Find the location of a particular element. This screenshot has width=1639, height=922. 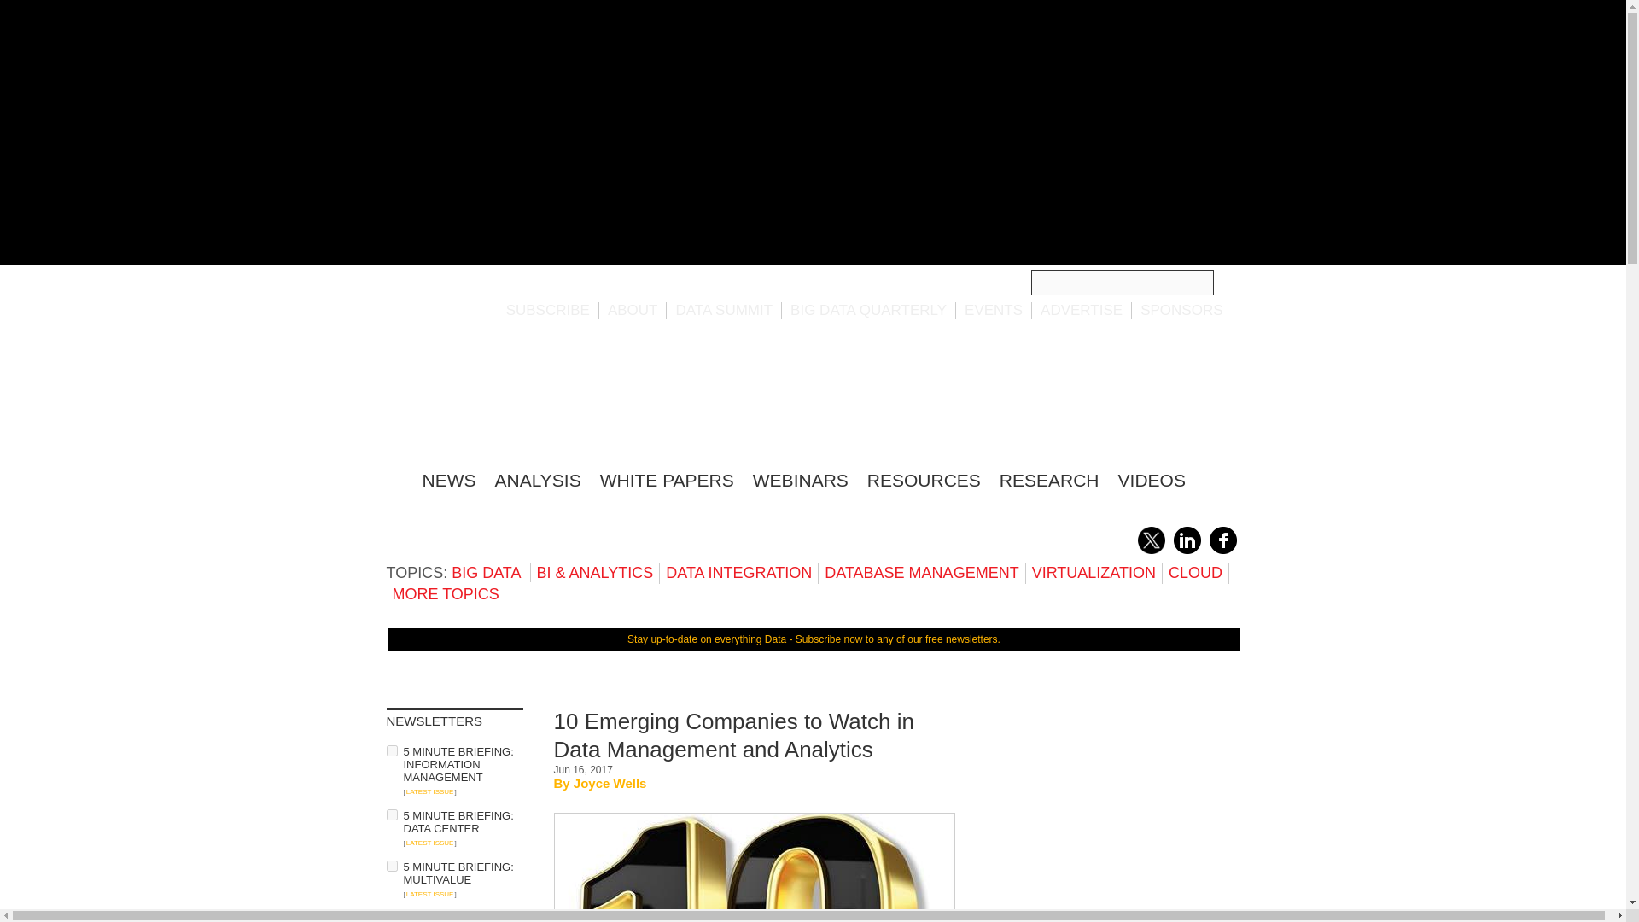

RESEARCH is located at coordinates (1050, 480).